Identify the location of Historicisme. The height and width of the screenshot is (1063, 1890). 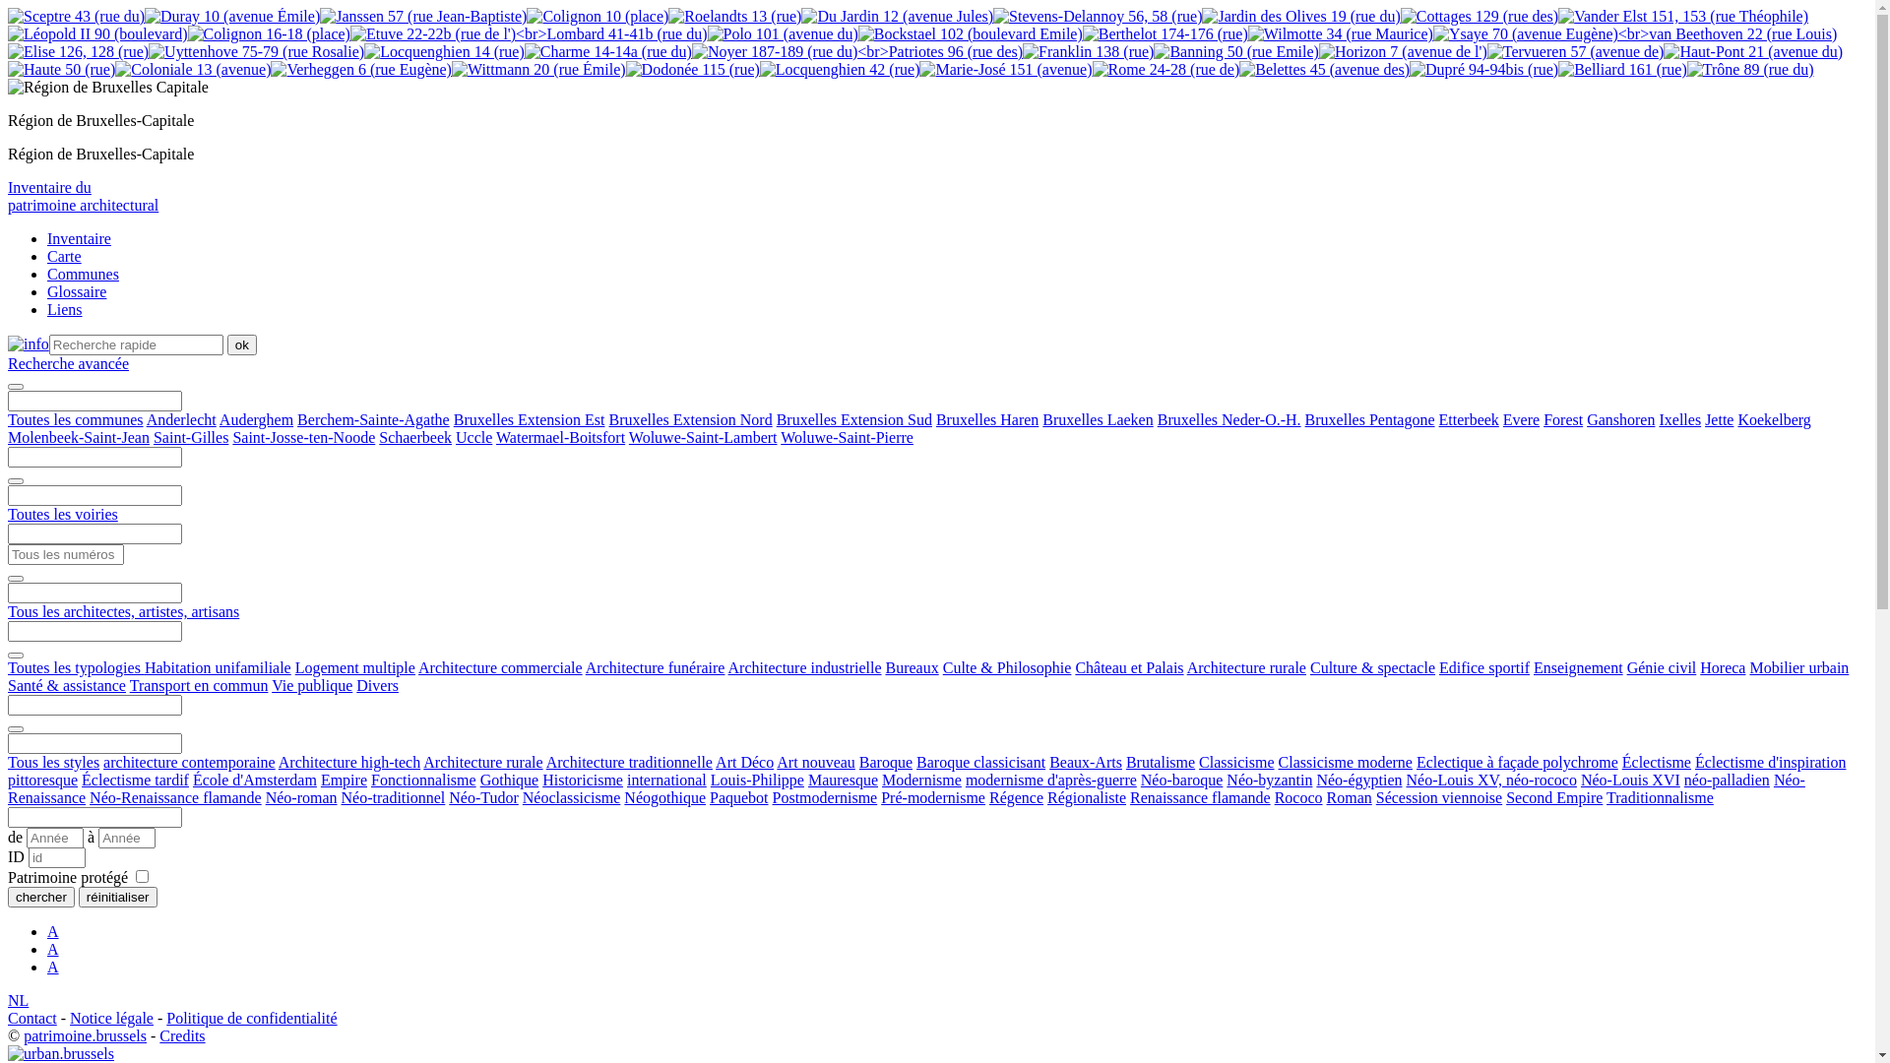
(583, 780).